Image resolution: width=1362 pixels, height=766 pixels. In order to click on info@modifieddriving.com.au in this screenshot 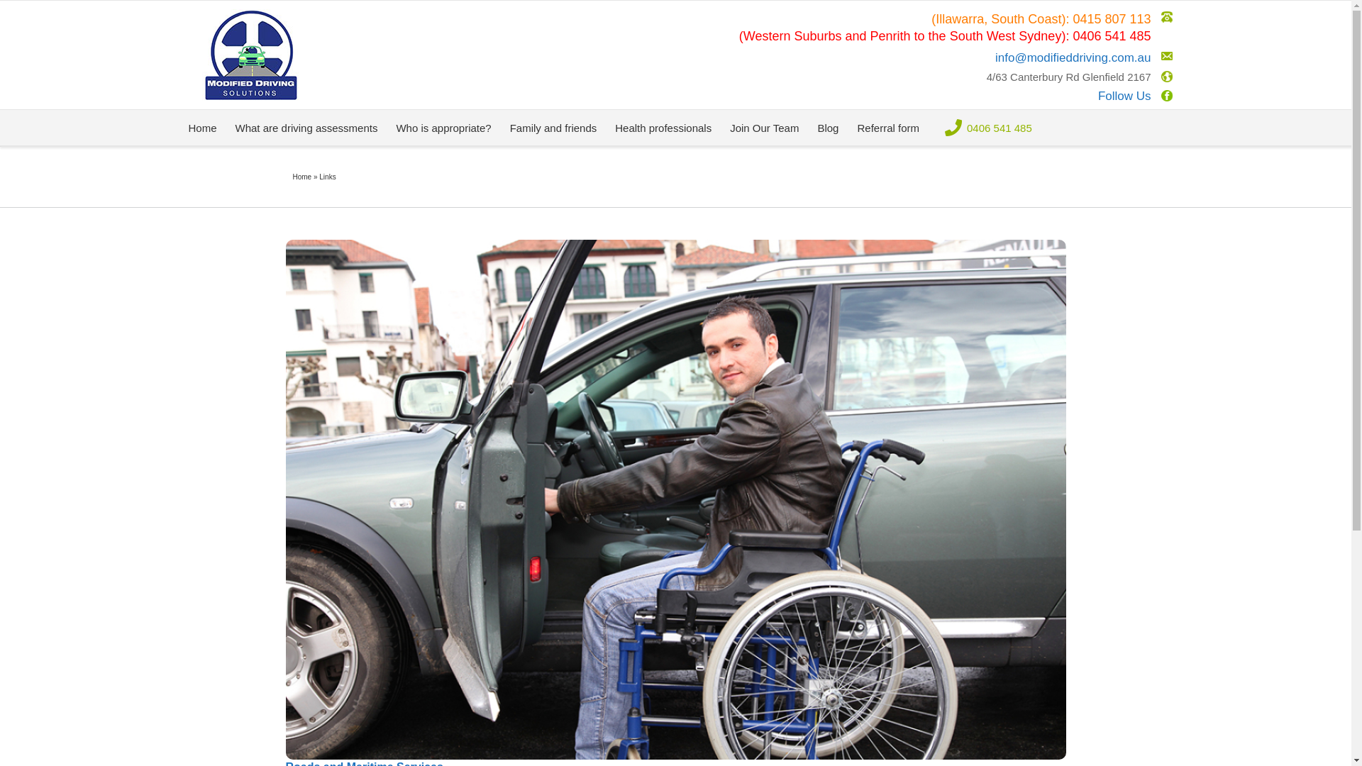, I will do `click(947, 58)`.